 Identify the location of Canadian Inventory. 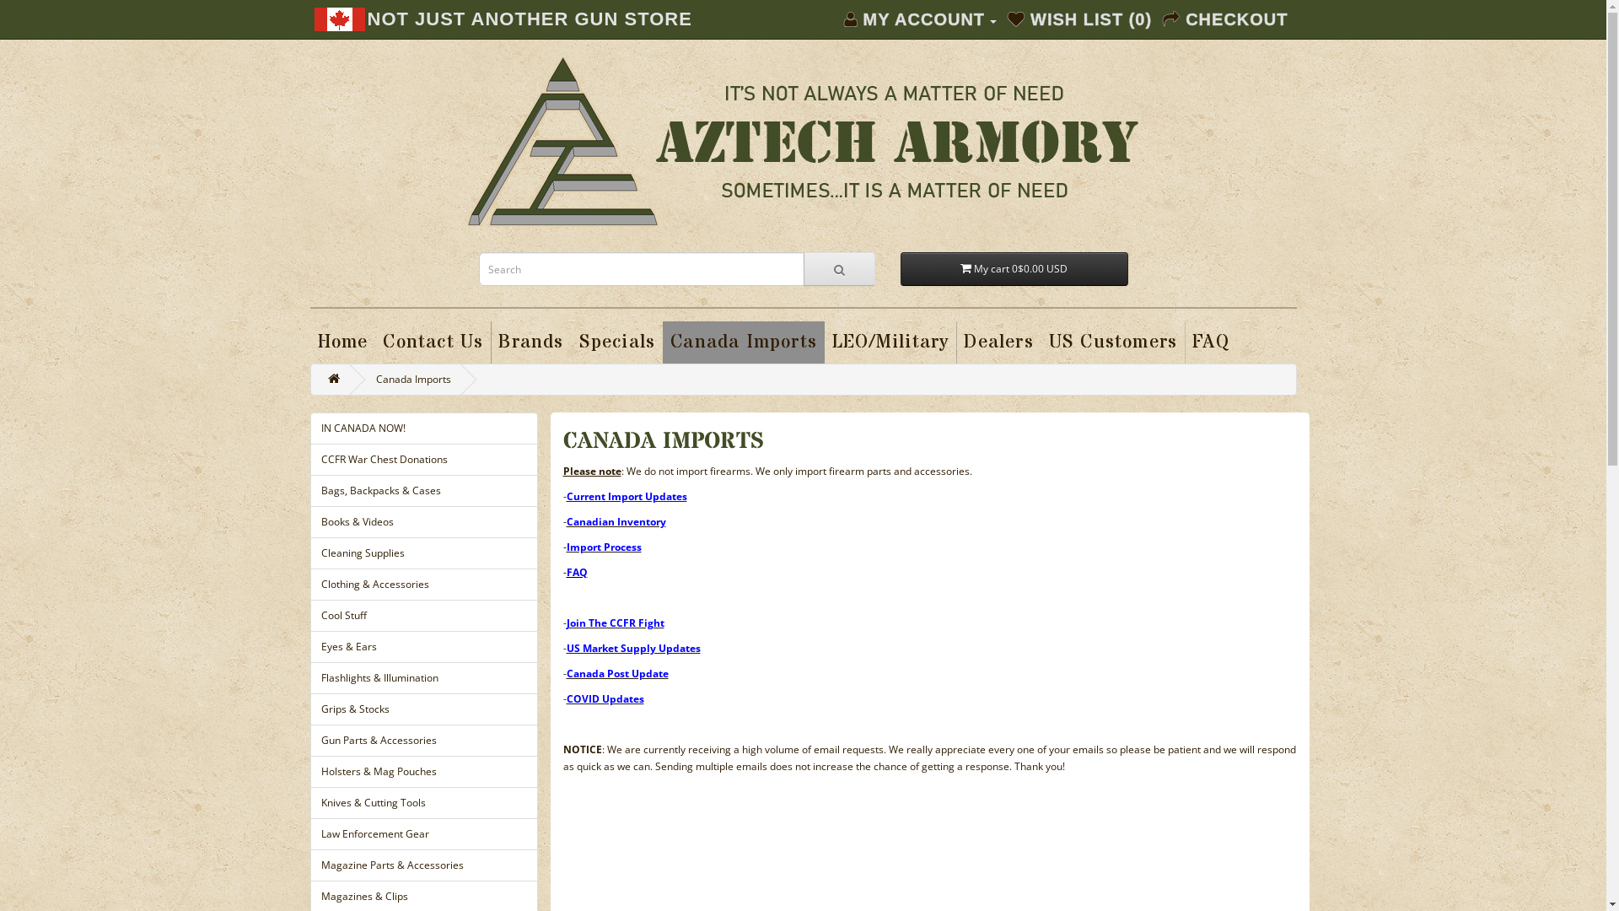
(616, 521).